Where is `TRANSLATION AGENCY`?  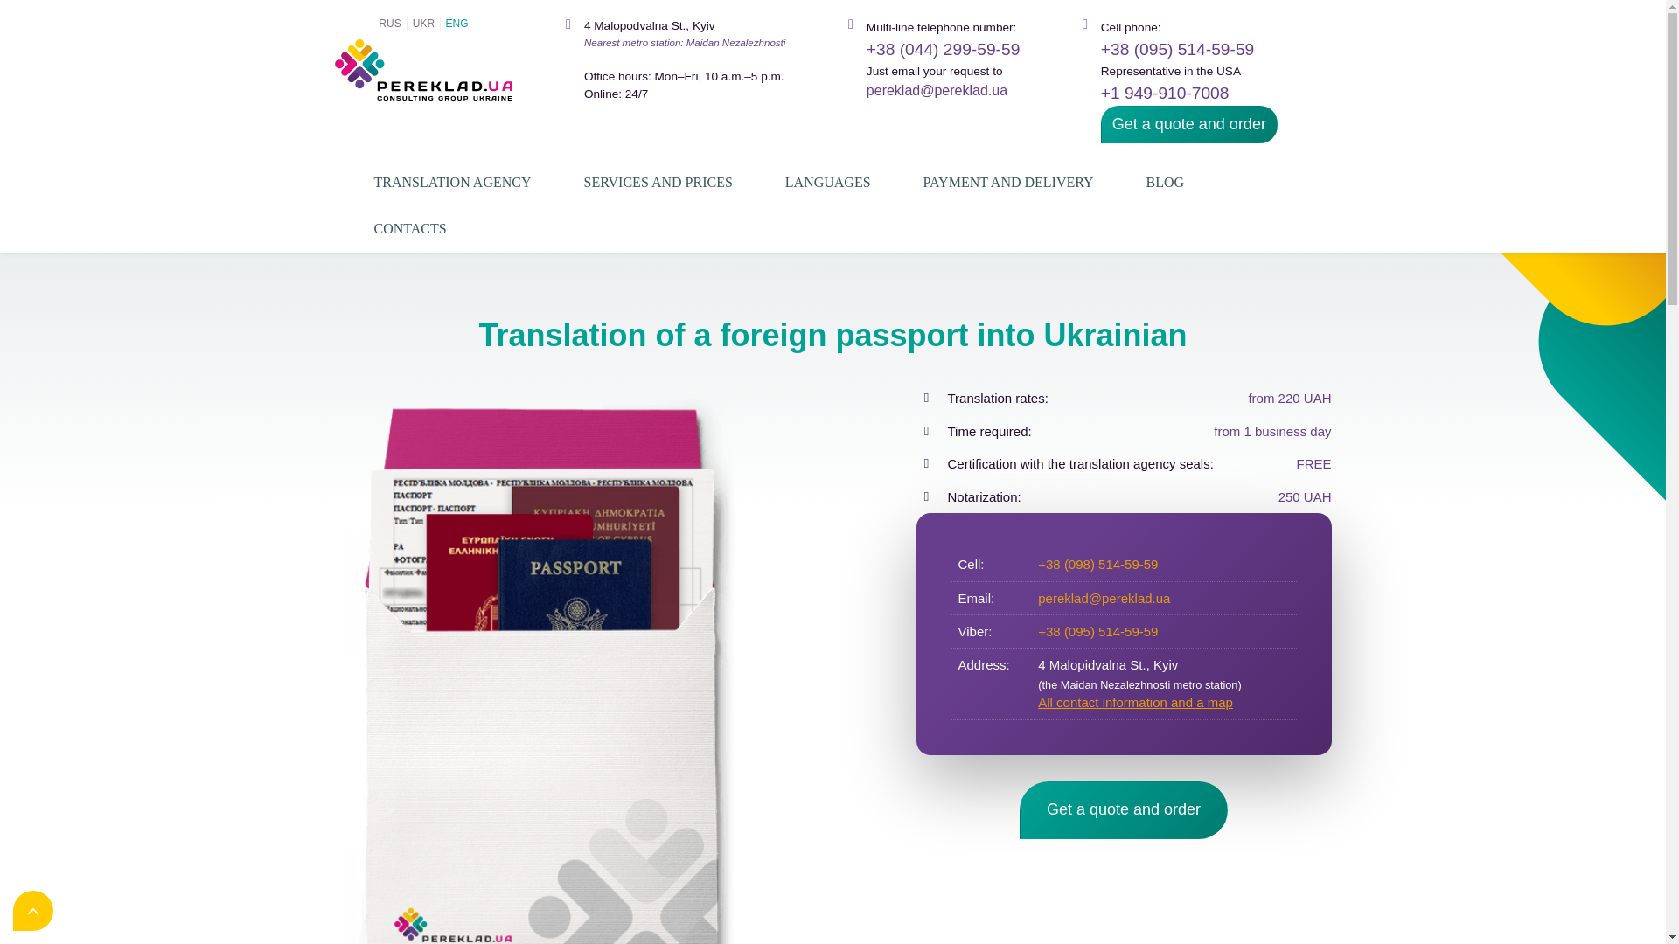 TRANSLATION AGENCY is located at coordinates (452, 184).